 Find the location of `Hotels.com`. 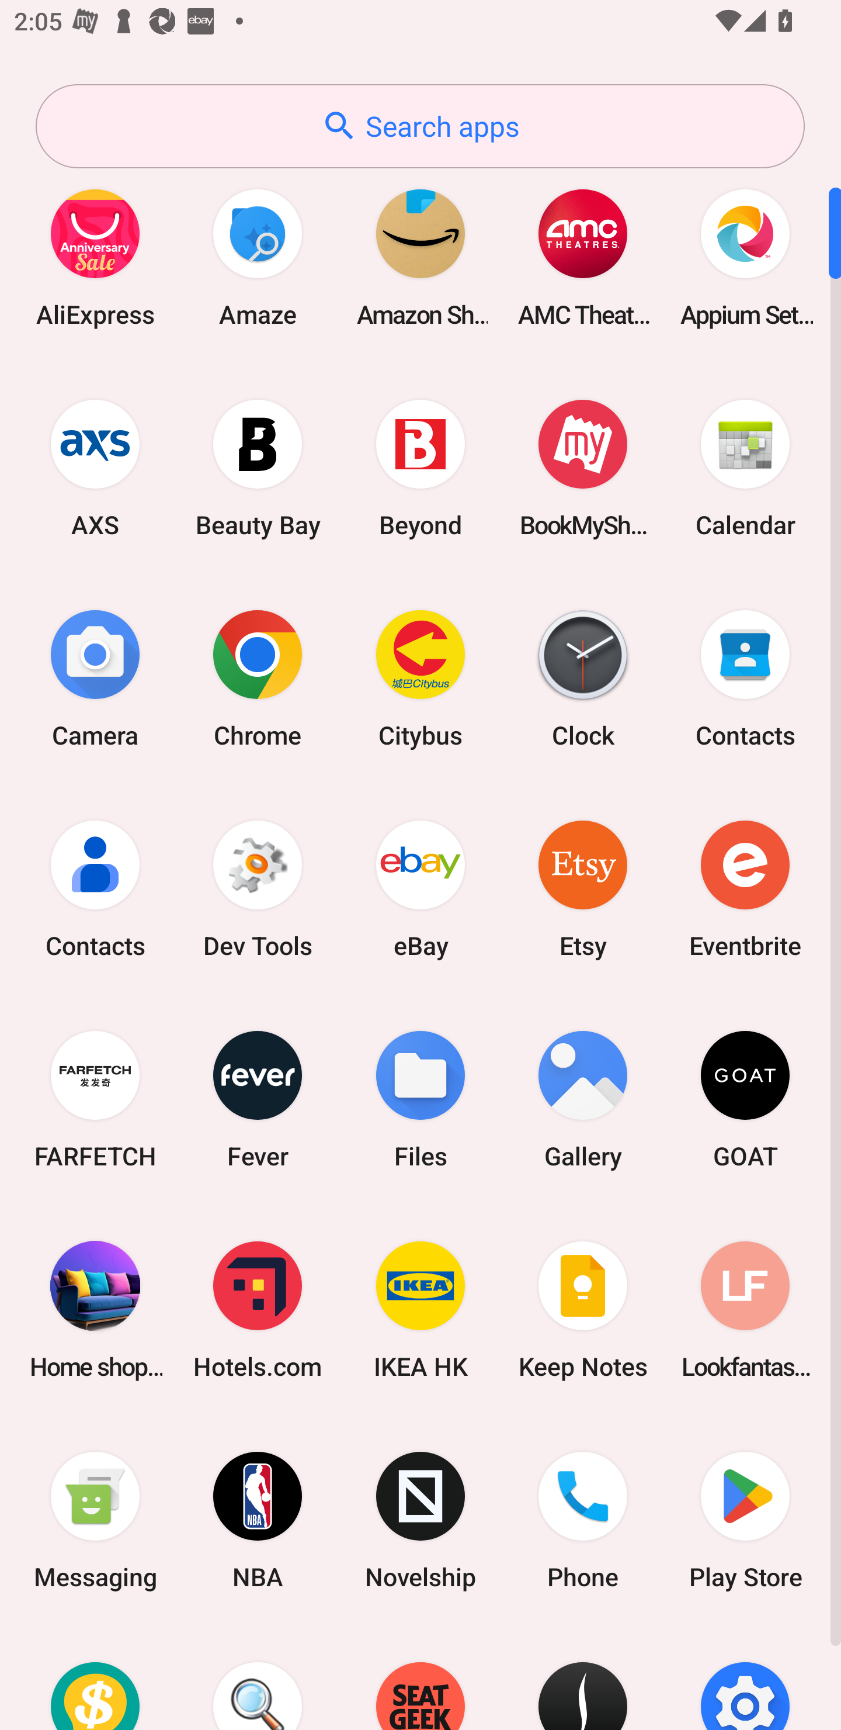

Hotels.com is located at coordinates (258, 1309).